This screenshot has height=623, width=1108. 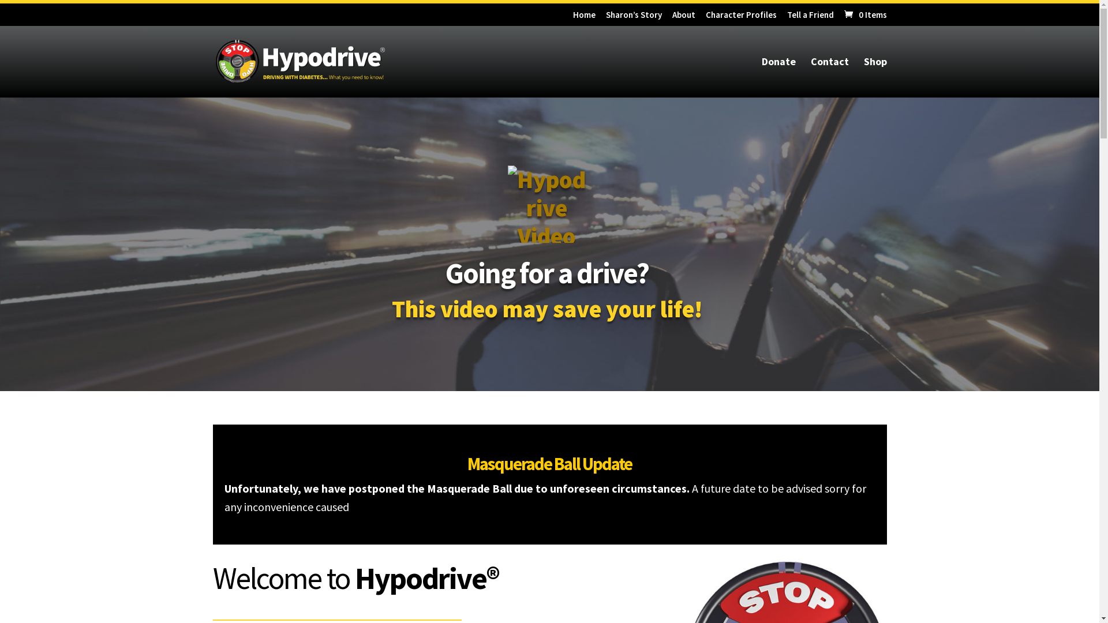 What do you see at coordinates (864, 15) in the screenshot?
I see `0 Items` at bounding box center [864, 15].